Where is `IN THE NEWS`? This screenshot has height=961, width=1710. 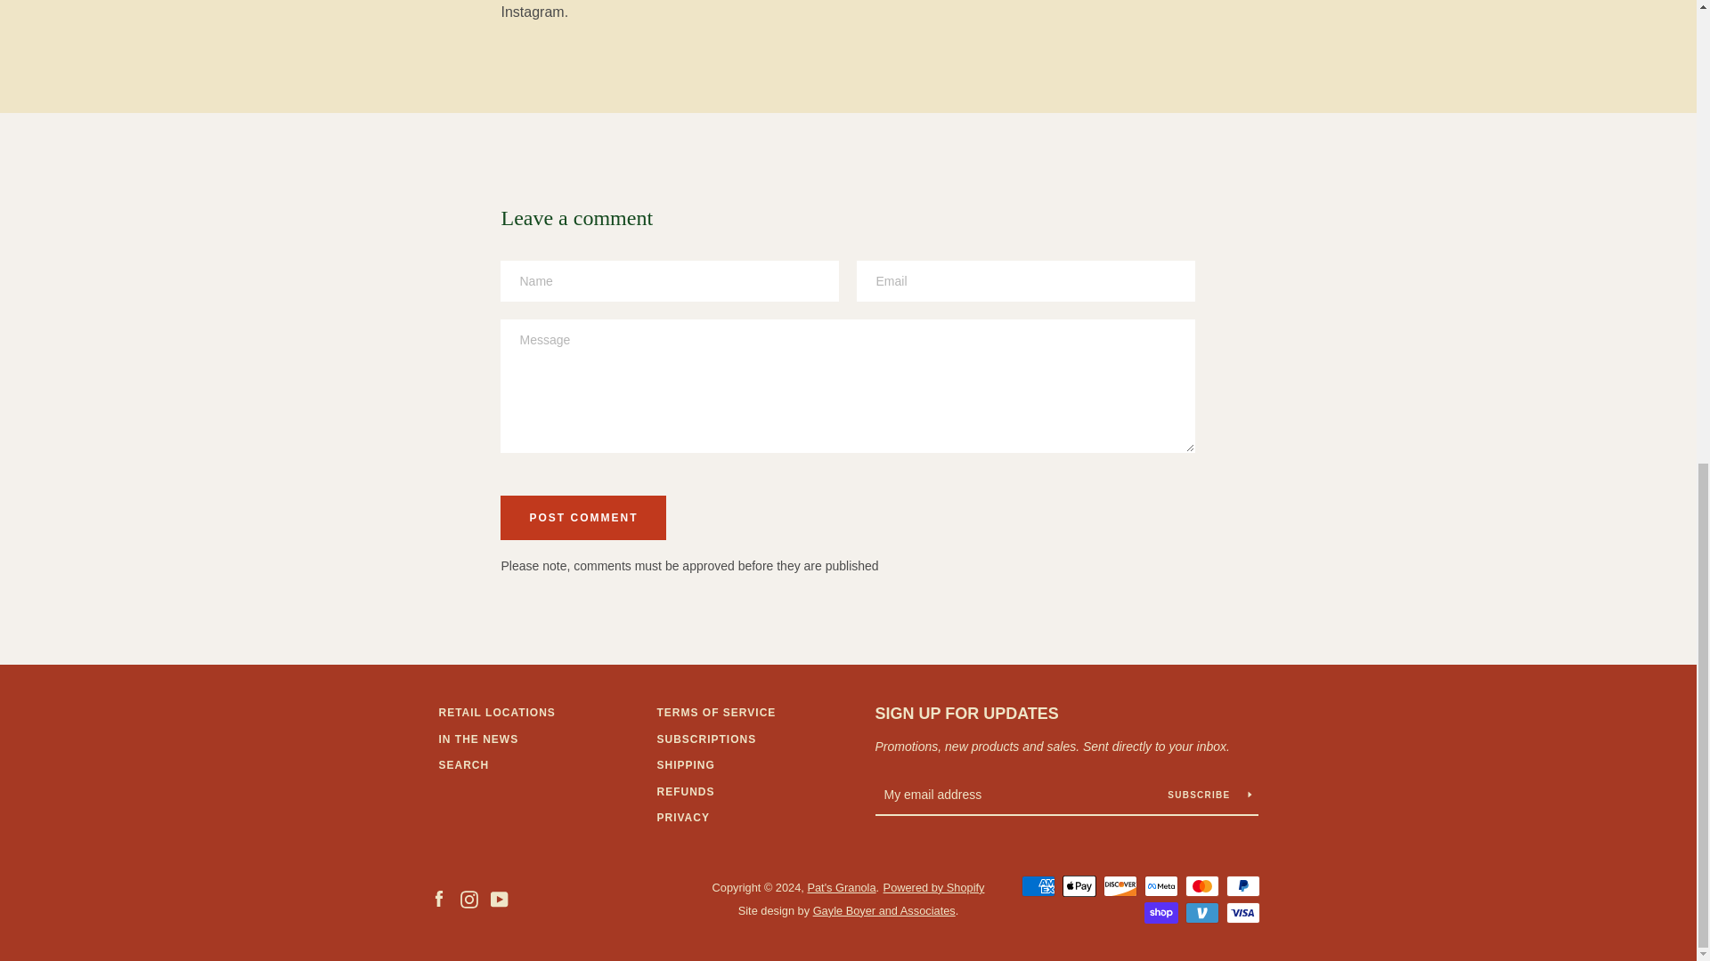 IN THE NEWS is located at coordinates (477, 739).